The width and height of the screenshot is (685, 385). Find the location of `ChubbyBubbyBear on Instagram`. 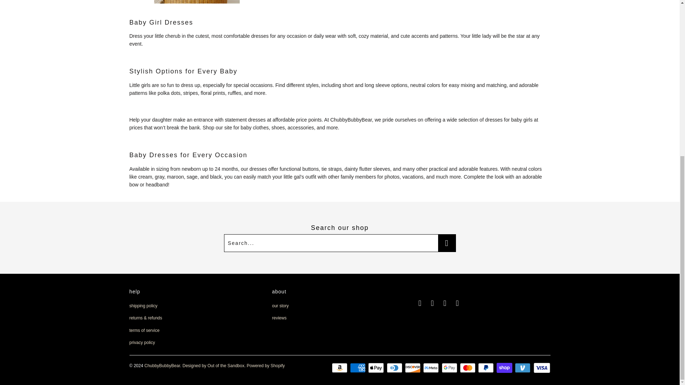

ChubbyBubbyBear on Instagram is located at coordinates (433, 303).